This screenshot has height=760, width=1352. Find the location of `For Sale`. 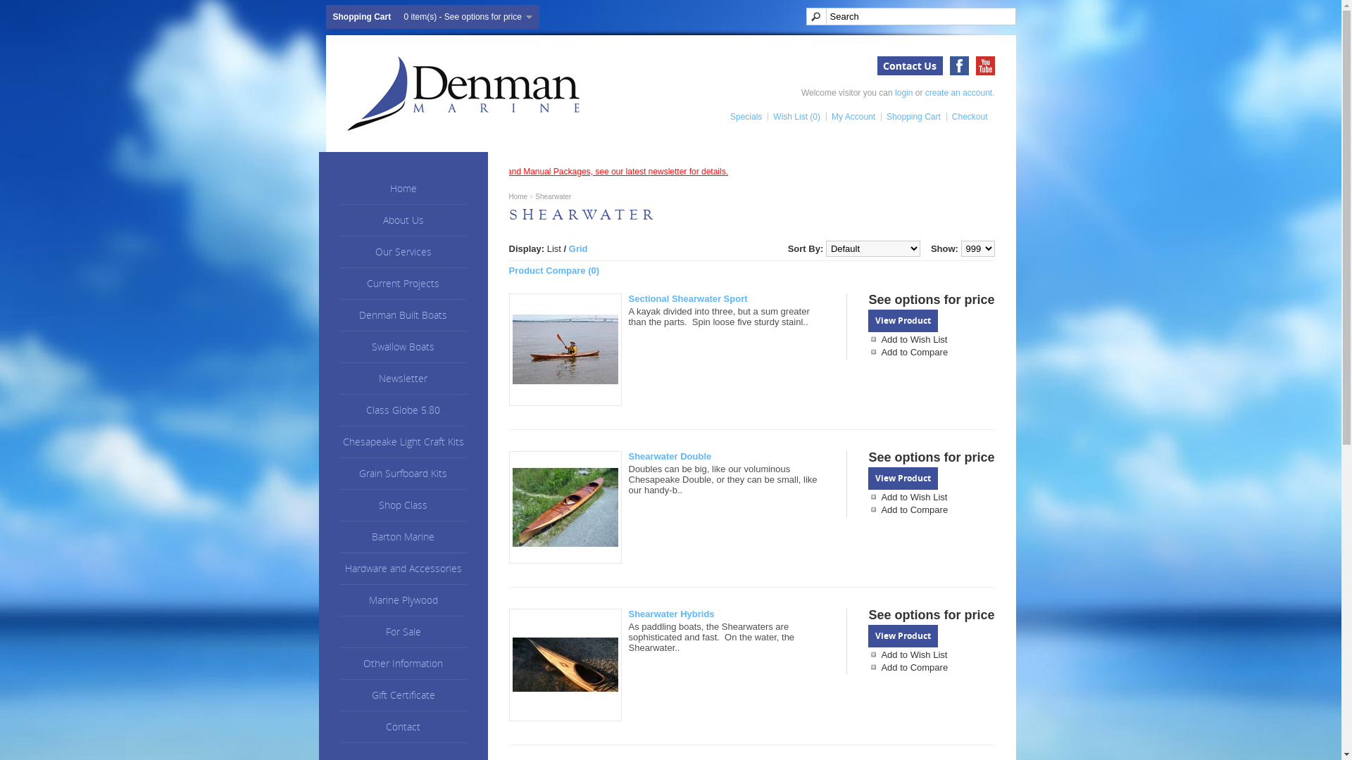

For Sale is located at coordinates (403, 632).